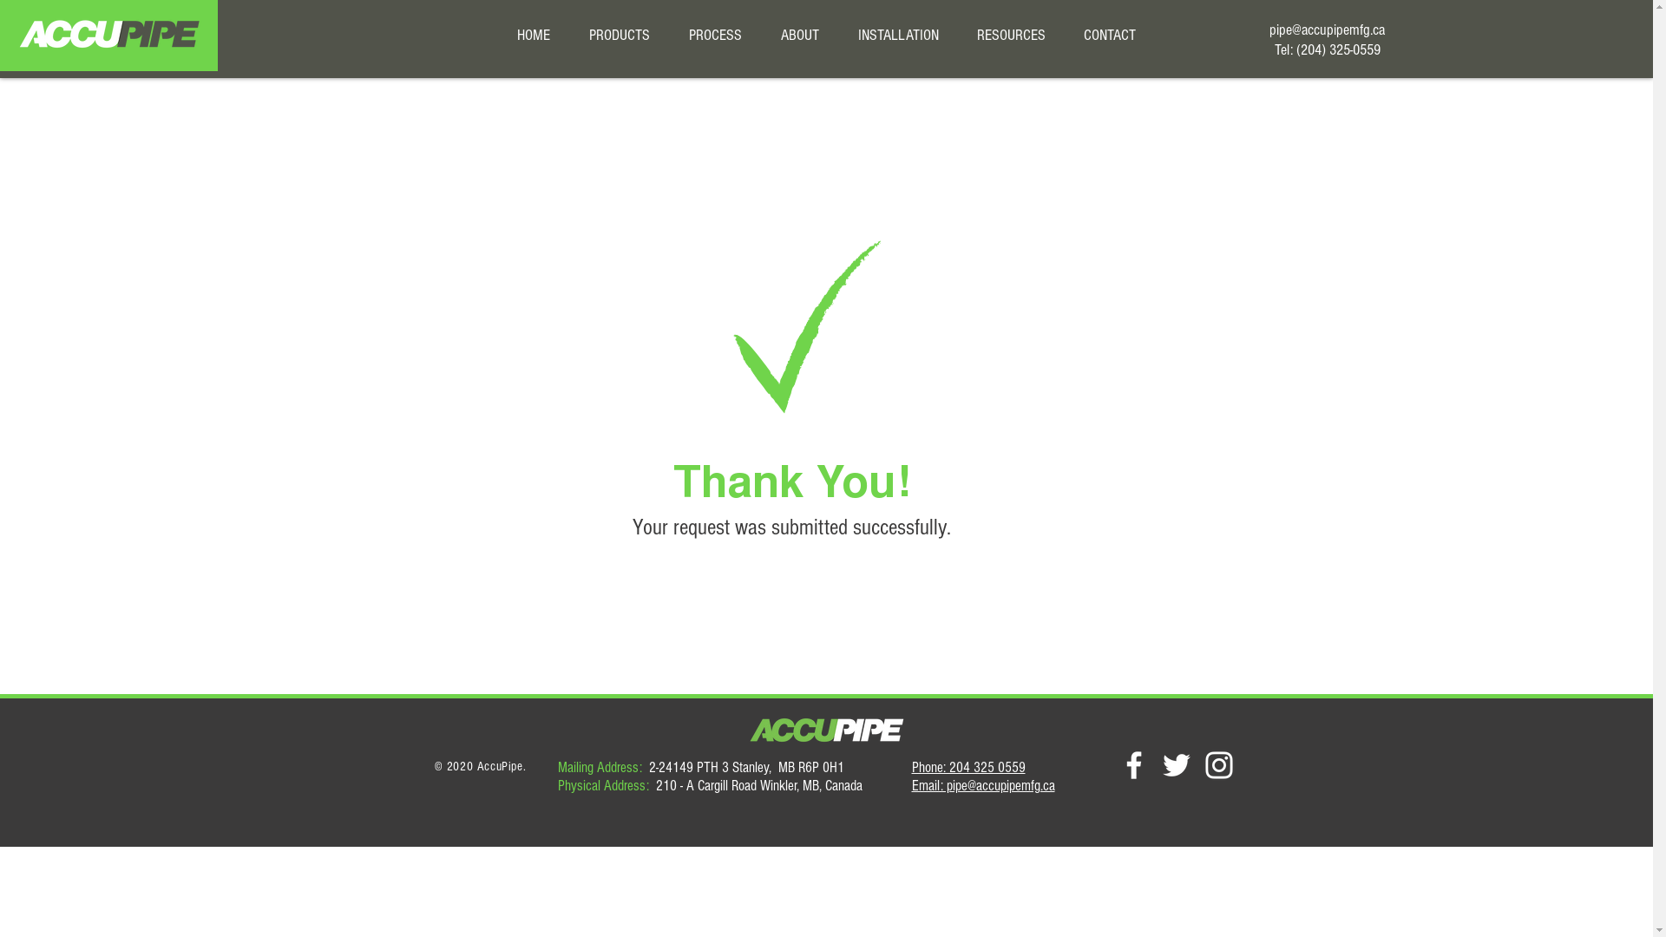 This screenshot has width=1666, height=937. Describe the element at coordinates (982, 786) in the screenshot. I see `Email: pipe@accupipemfg.ca` at that location.